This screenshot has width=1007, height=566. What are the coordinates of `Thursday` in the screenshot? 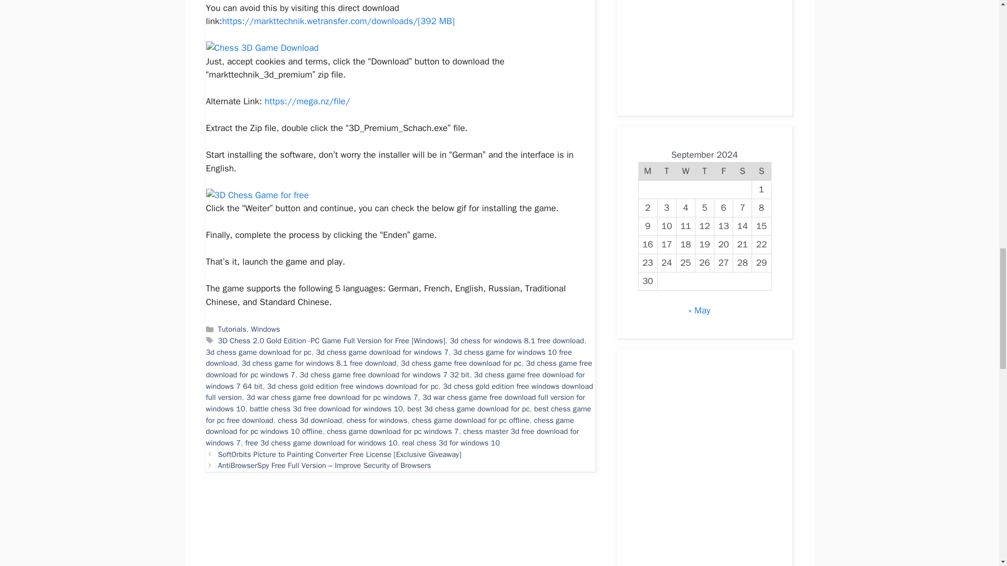 It's located at (704, 171).